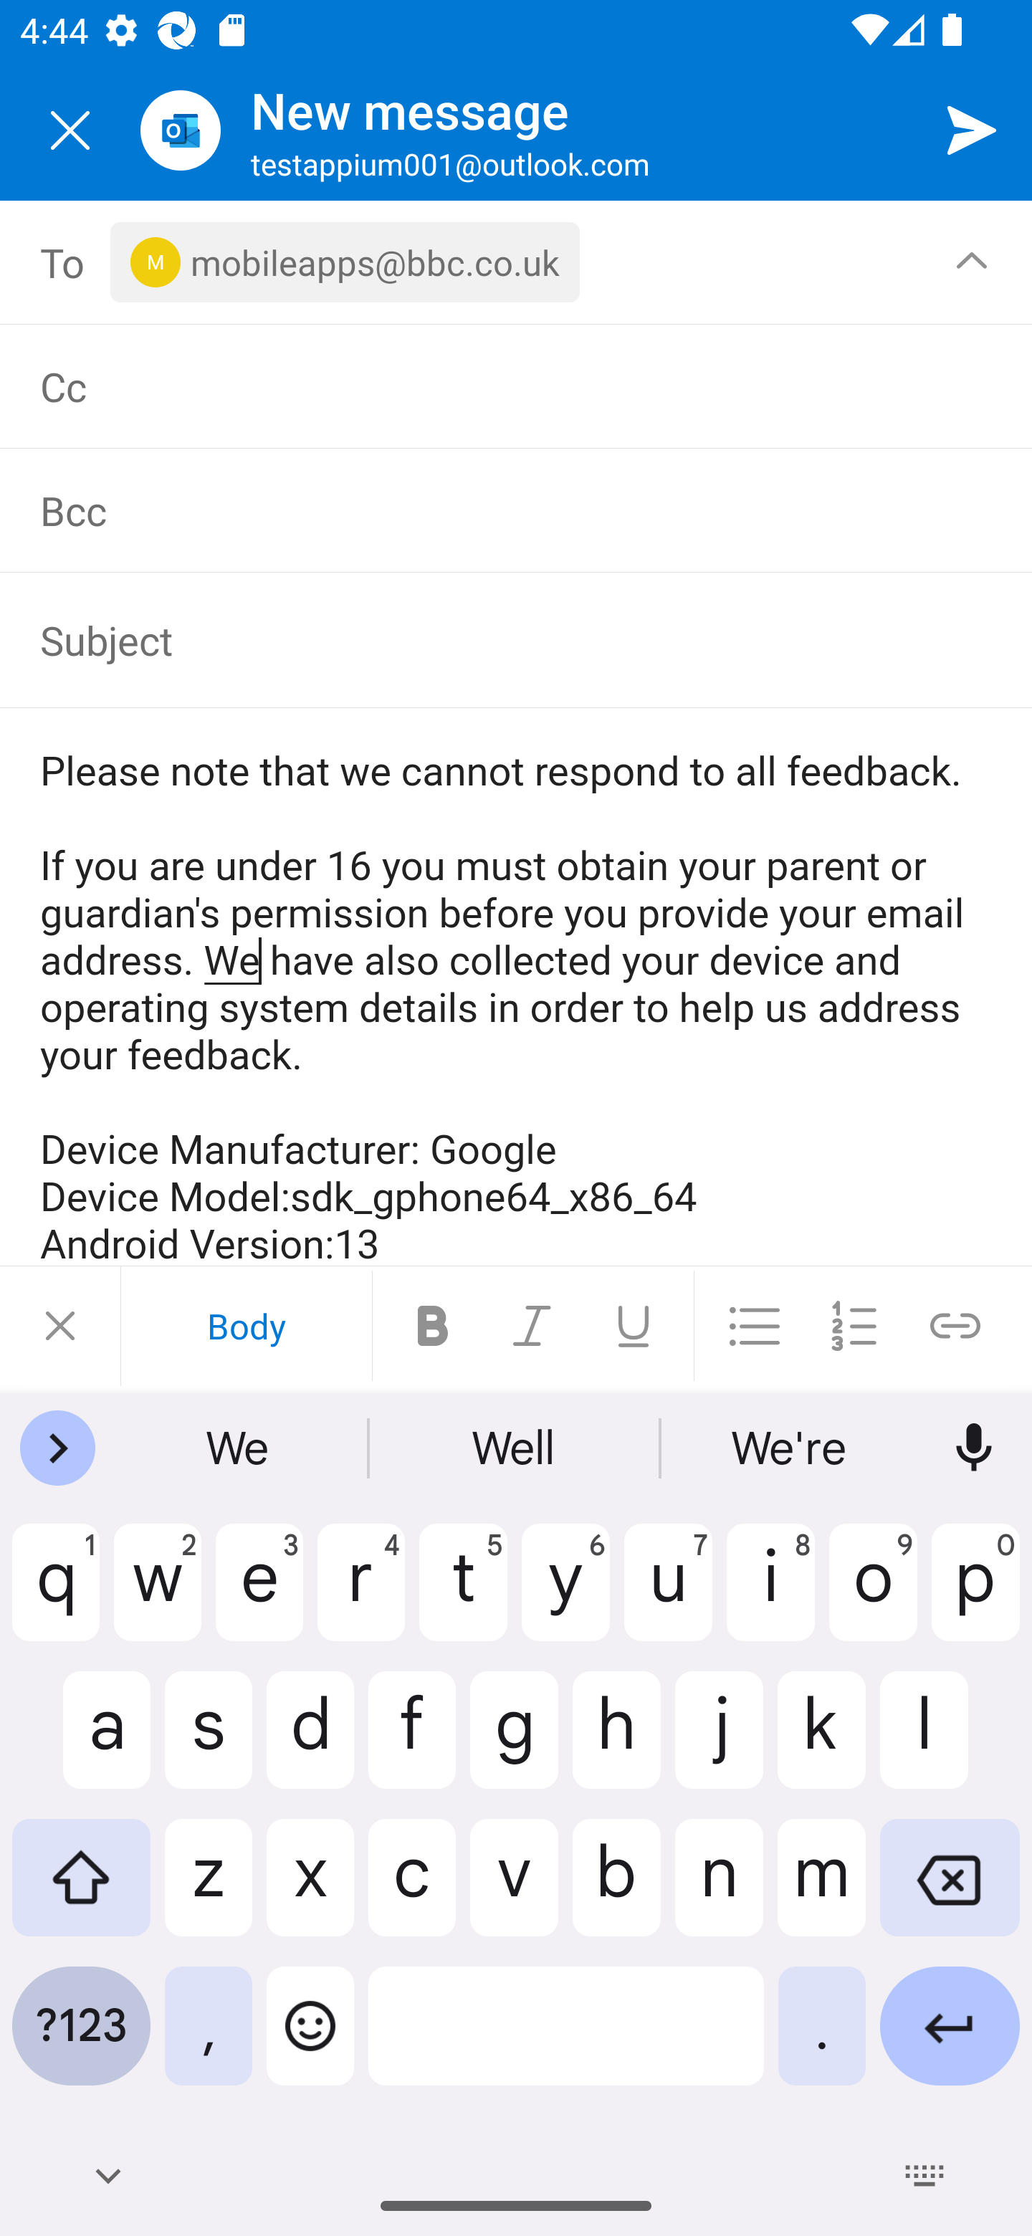 The height and width of the screenshot is (2236, 1032). What do you see at coordinates (433, 1326) in the screenshot?
I see `Bold` at bounding box center [433, 1326].